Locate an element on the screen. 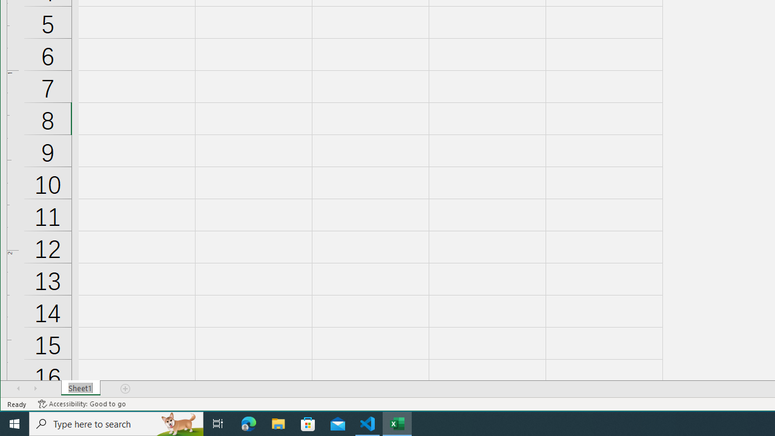 This screenshot has height=436, width=775. Accessibility Checker Accessibility: Good to go is located at coordinates (82, 404).